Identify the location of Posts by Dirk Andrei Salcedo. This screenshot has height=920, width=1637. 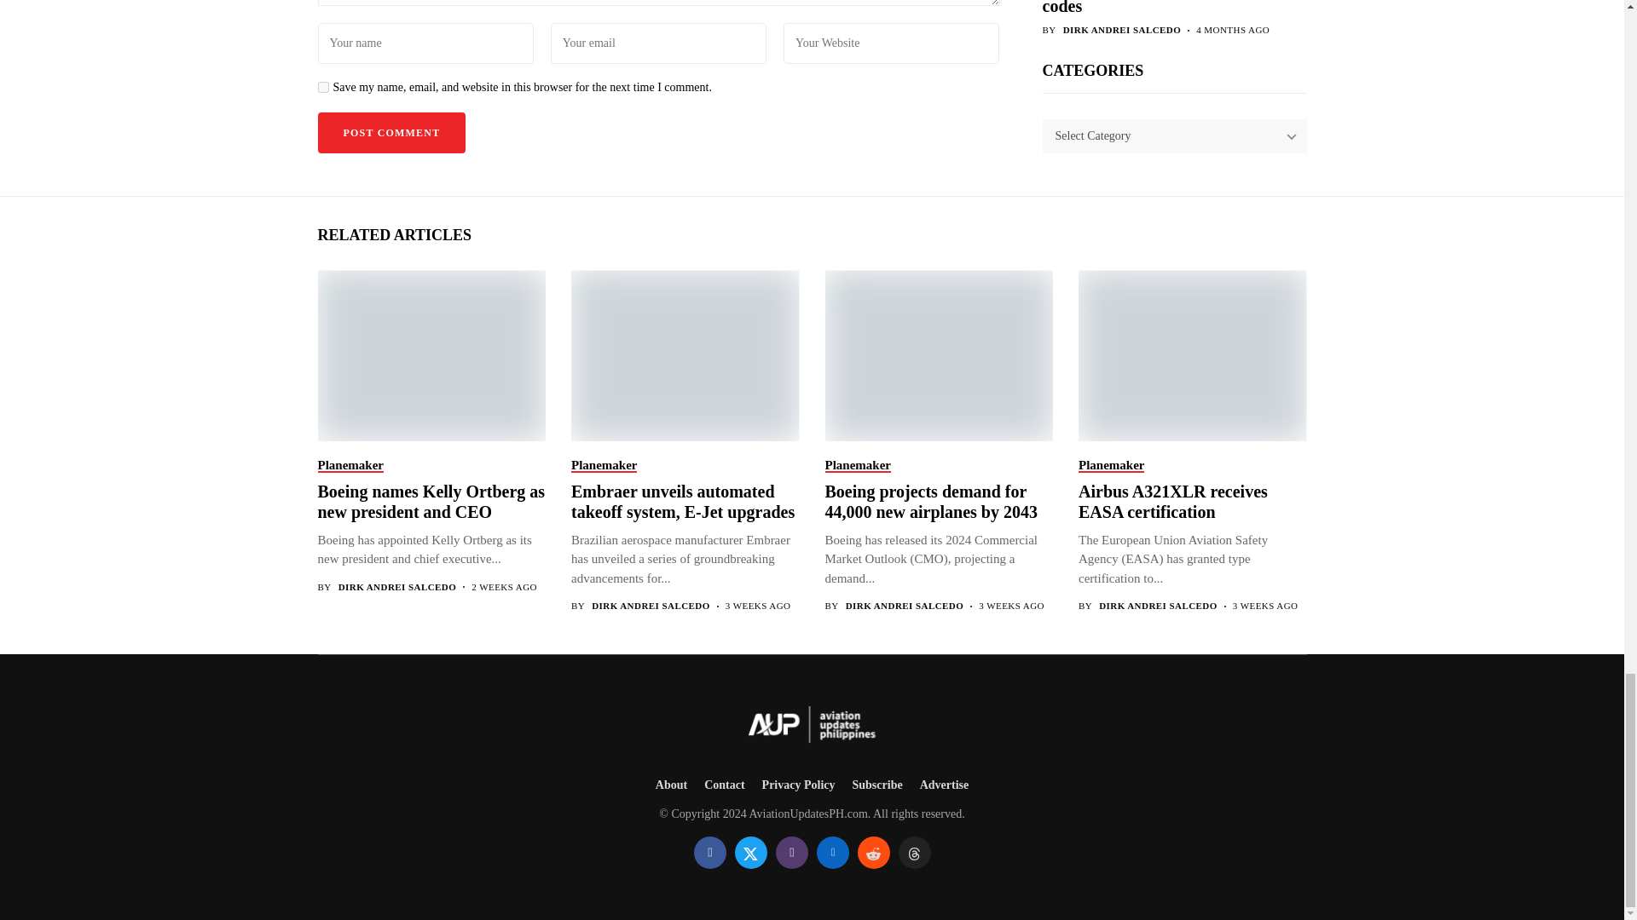
(905, 607).